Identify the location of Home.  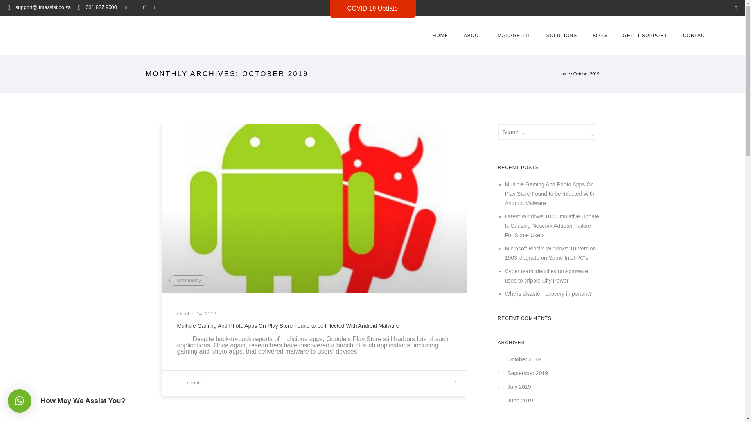
(563, 73).